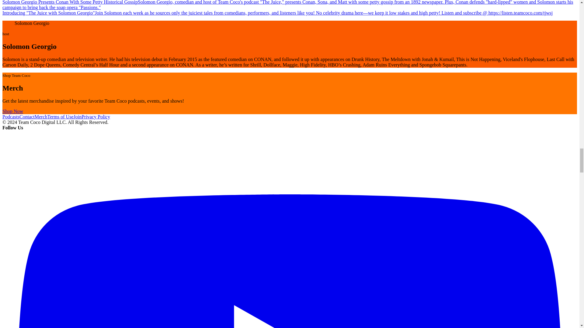 The height and width of the screenshot is (328, 584). I want to click on Shop Now, so click(13, 111).